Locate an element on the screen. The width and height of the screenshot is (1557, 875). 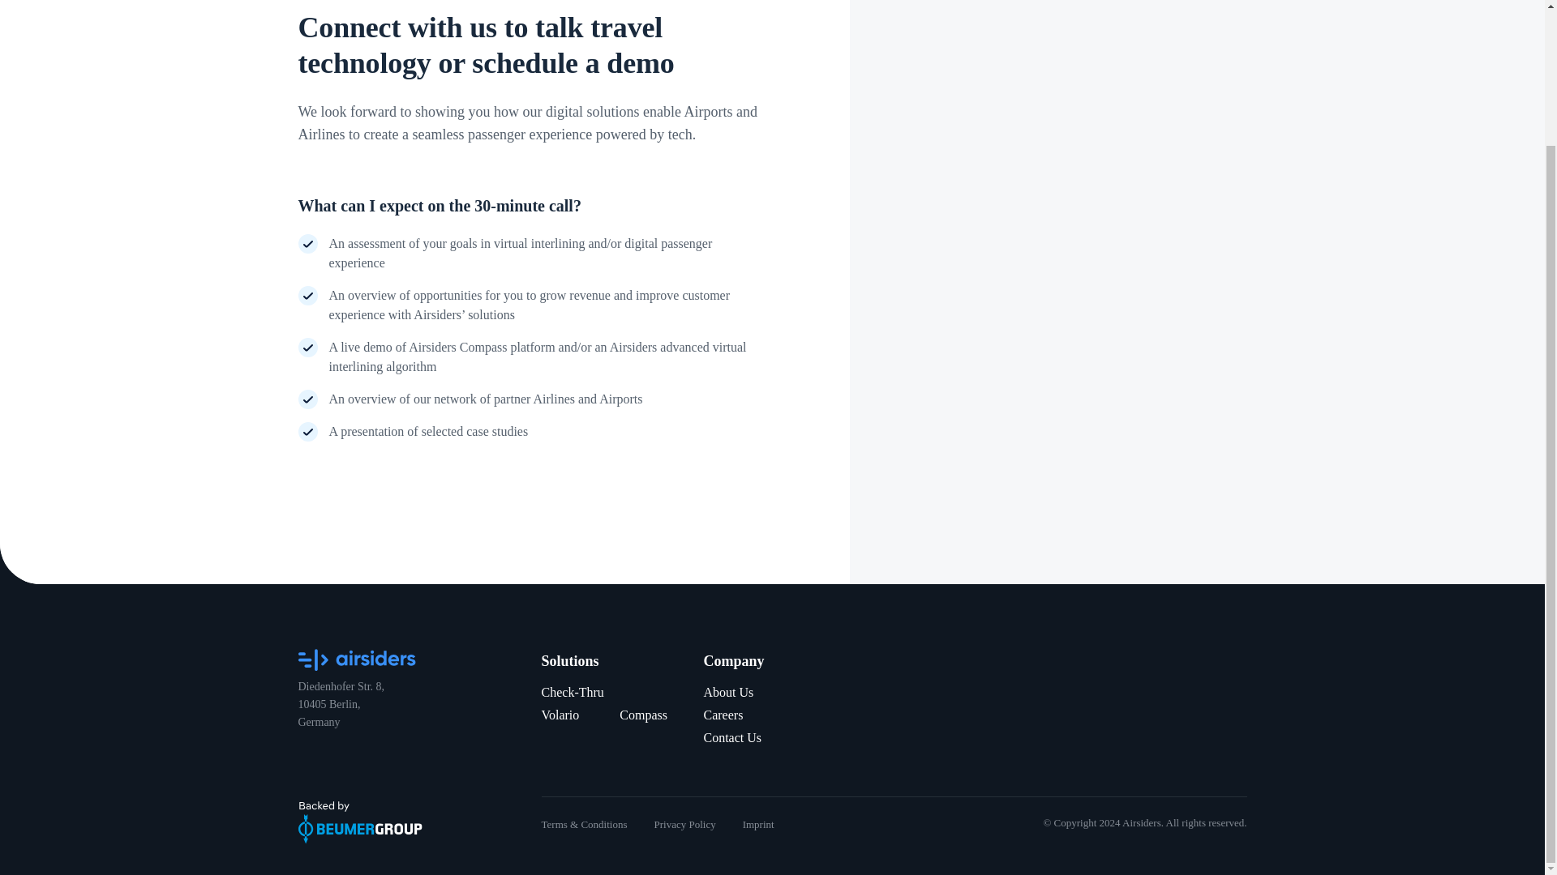
Imprint is located at coordinates (757, 823).